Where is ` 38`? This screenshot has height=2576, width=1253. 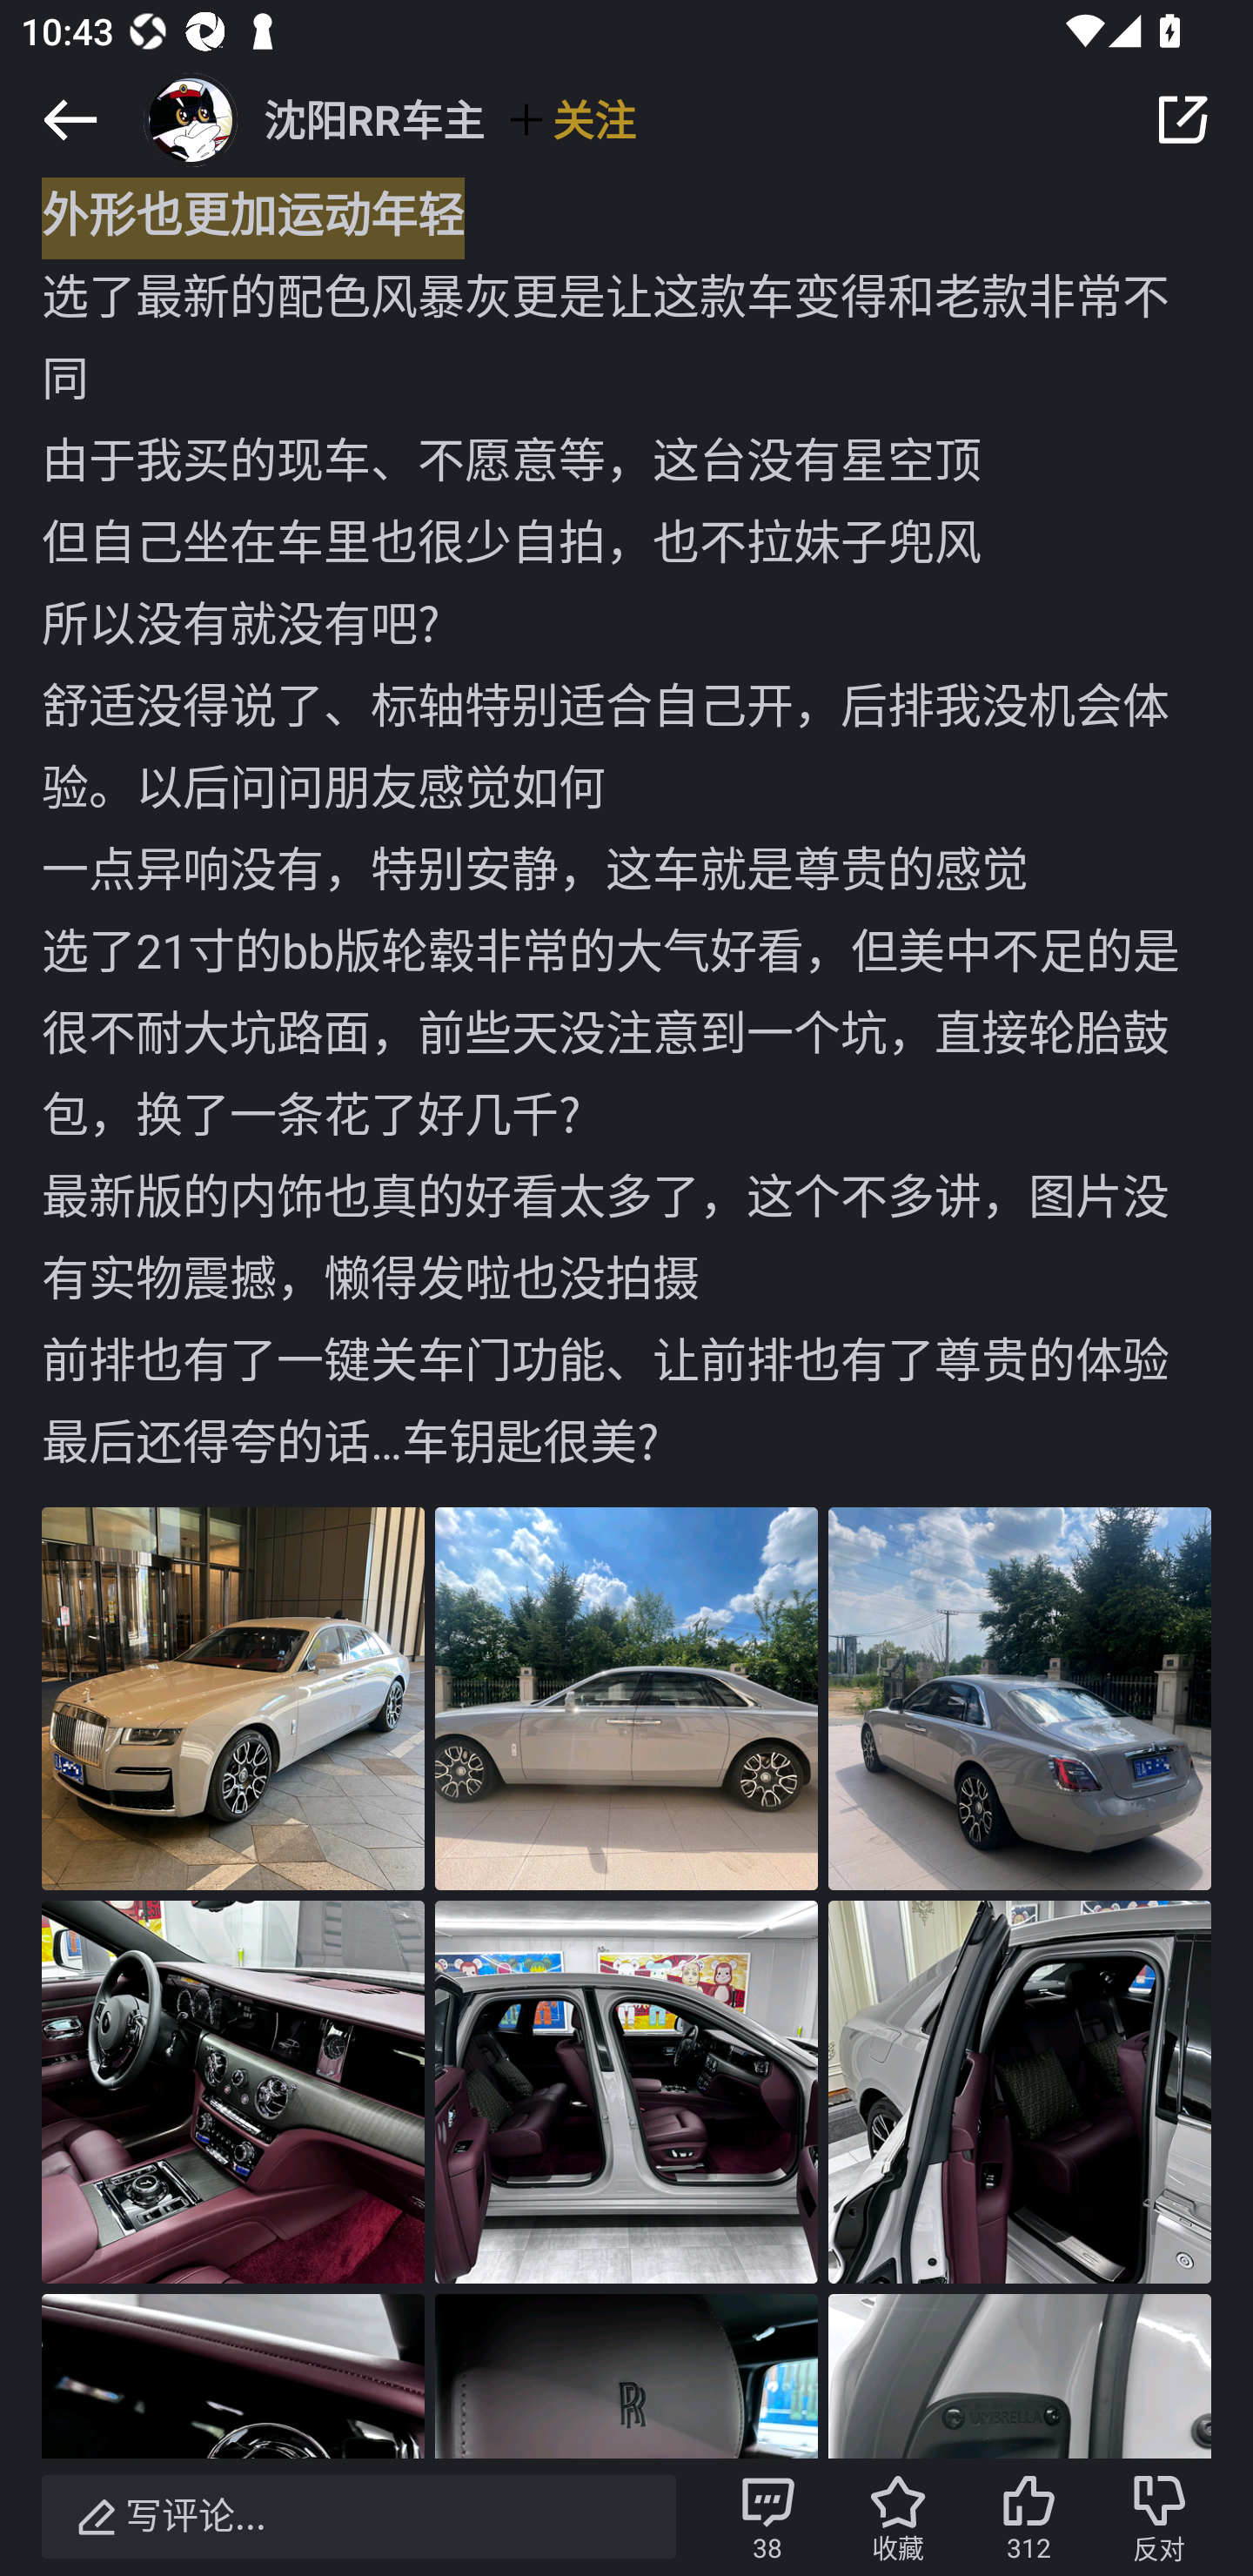  38 is located at coordinates (767, 2517).